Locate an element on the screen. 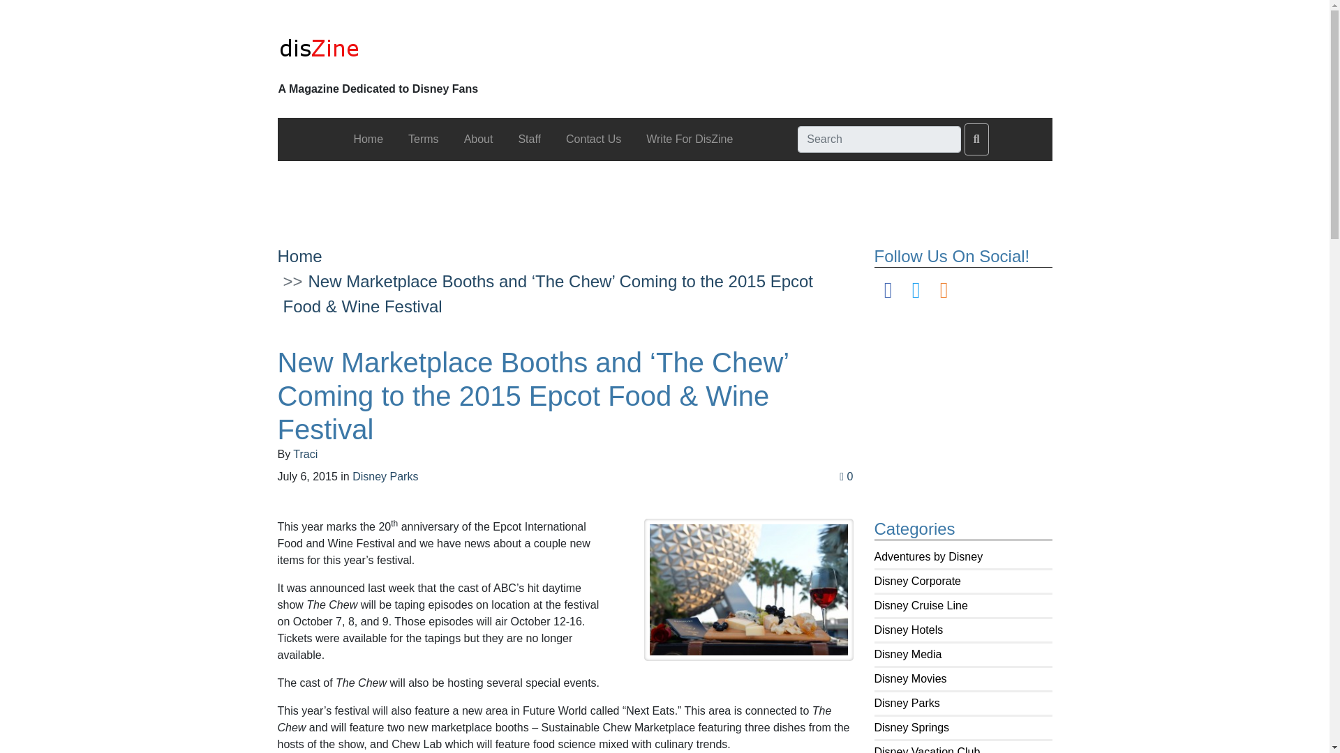 Image resolution: width=1340 pixels, height=753 pixels. Disney Vacation Club is located at coordinates (926, 750).